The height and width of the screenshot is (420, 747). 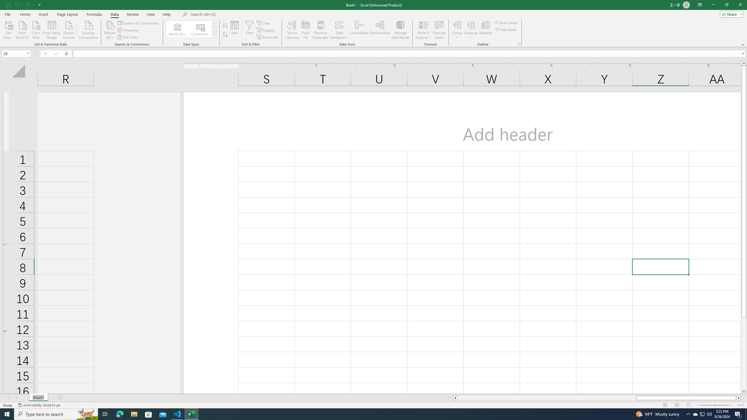 What do you see at coordinates (225, 26) in the screenshot?
I see `Sort A to Z` at bounding box center [225, 26].